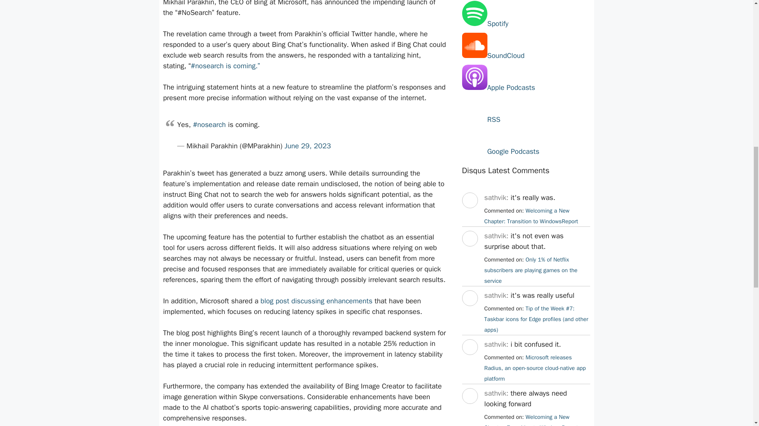  Describe the element at coordinates (535, 368) in the screenshot. I see `June 15, 2024` at that location.